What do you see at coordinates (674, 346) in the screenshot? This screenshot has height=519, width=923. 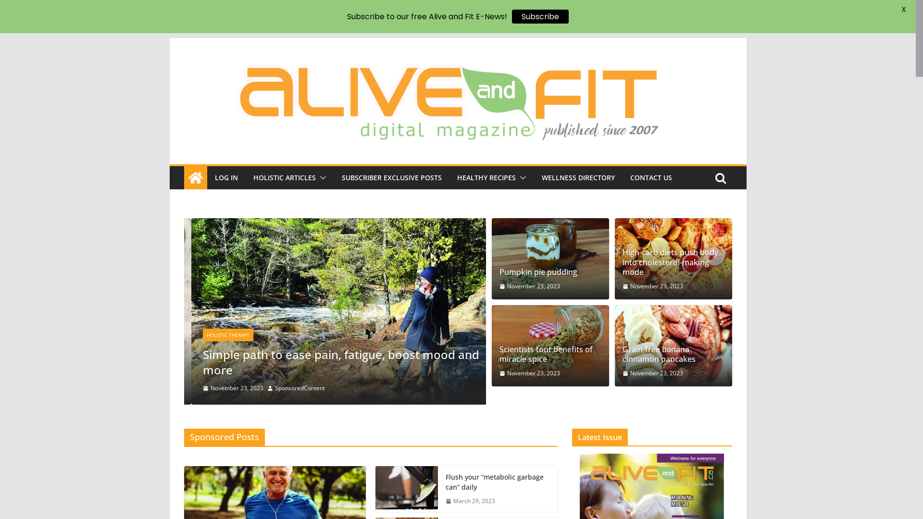 I see `Grain-free banana cinnamon pancakes` at bounding box center [674, 346].